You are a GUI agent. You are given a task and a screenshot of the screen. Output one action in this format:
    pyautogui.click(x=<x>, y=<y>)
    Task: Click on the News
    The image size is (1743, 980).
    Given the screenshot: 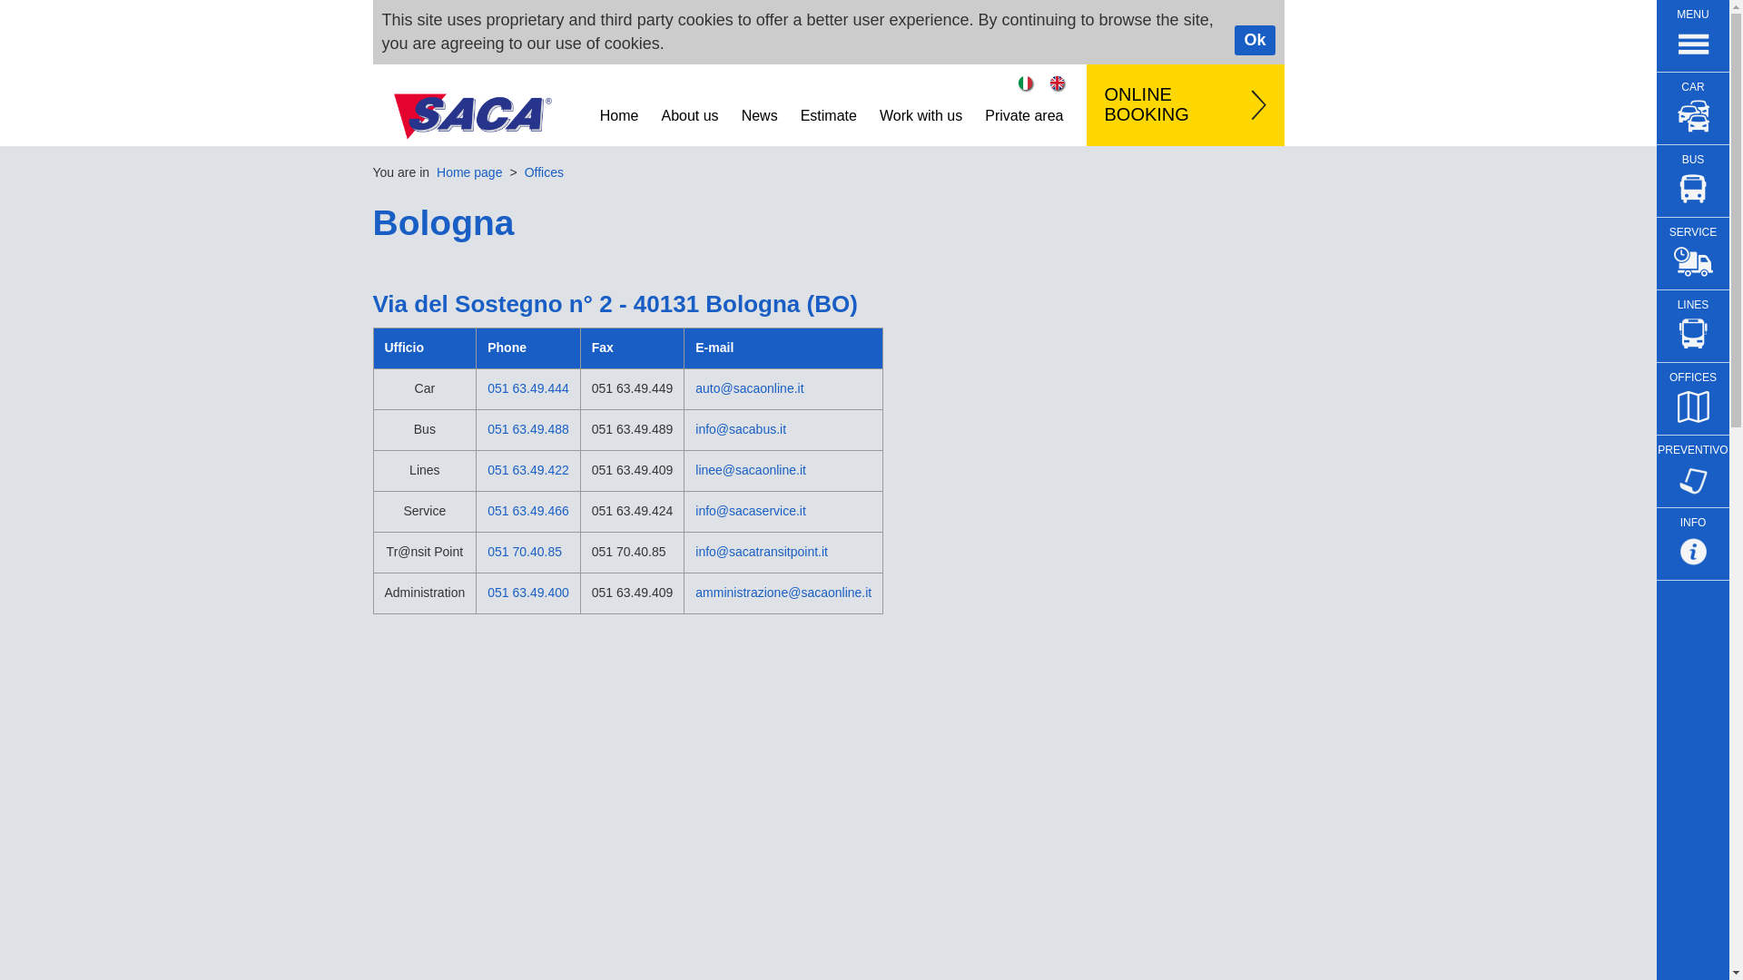 What is the action you would take?
    pyautogui.click(x=759, y=112)
    